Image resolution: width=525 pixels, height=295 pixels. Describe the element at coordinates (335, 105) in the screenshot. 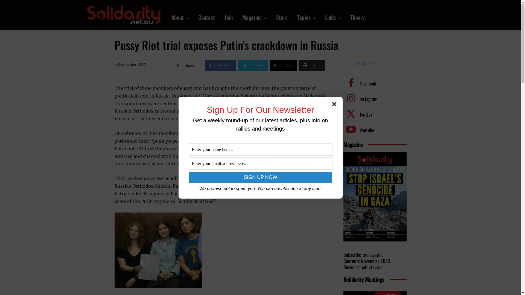

I see `Close optin form` at that location.